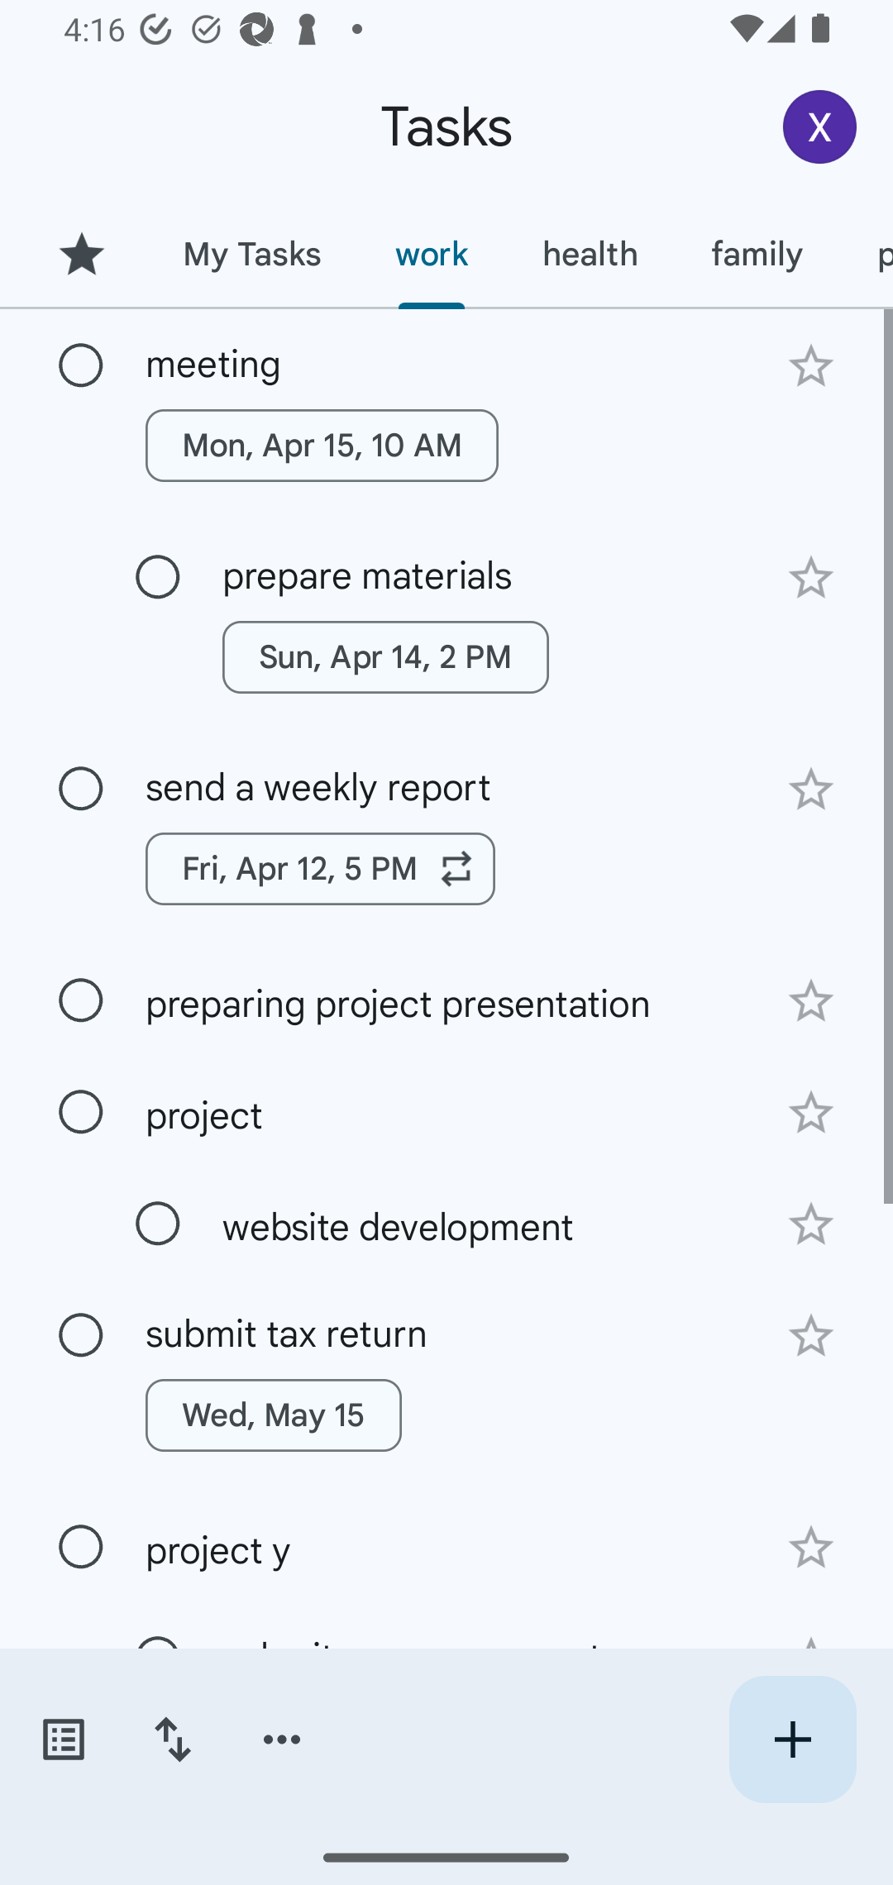 The image size is (893, 1885). Describe the element at coordinates (810, 1112) in the screenshot. I see `Add star` at that location.